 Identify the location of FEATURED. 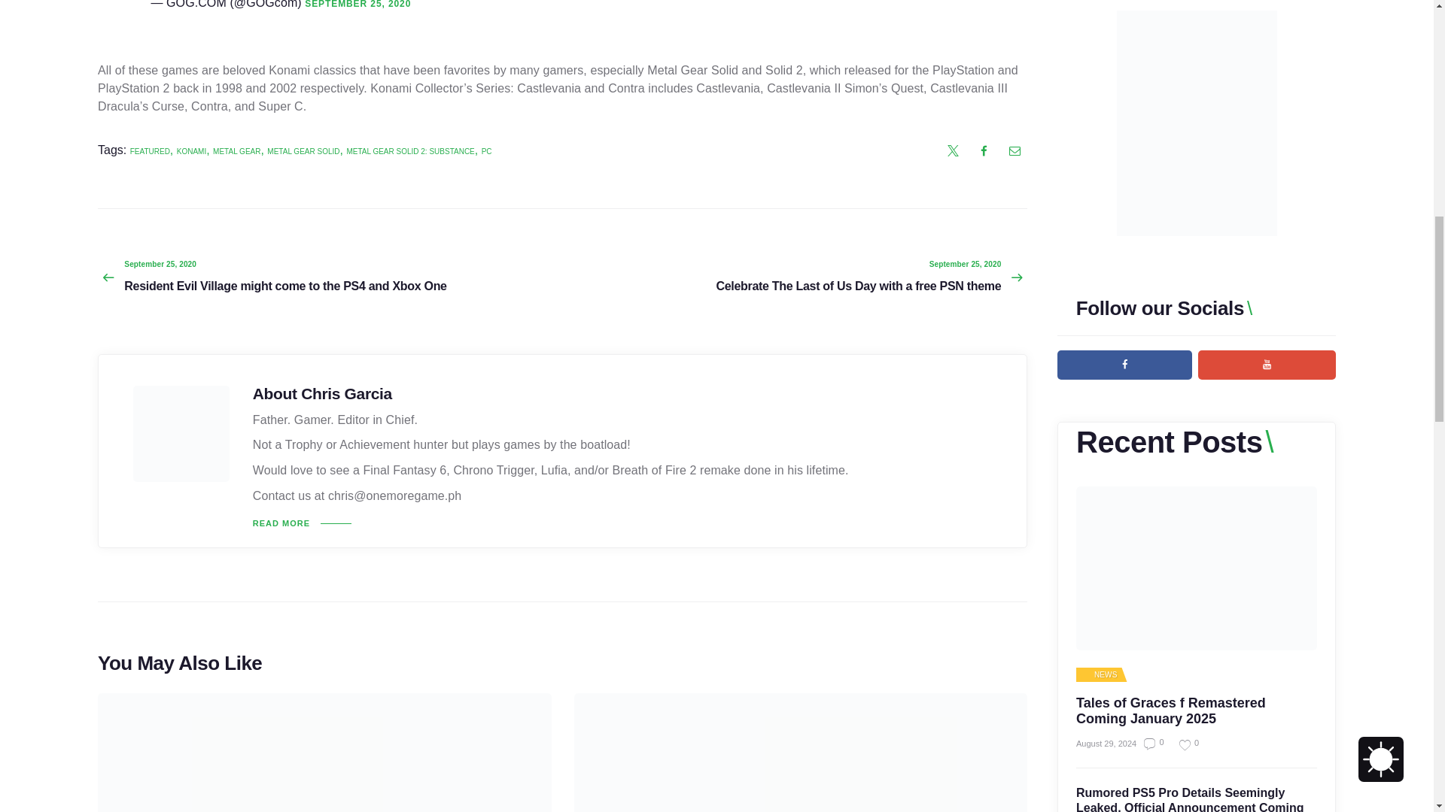
(150, 151).